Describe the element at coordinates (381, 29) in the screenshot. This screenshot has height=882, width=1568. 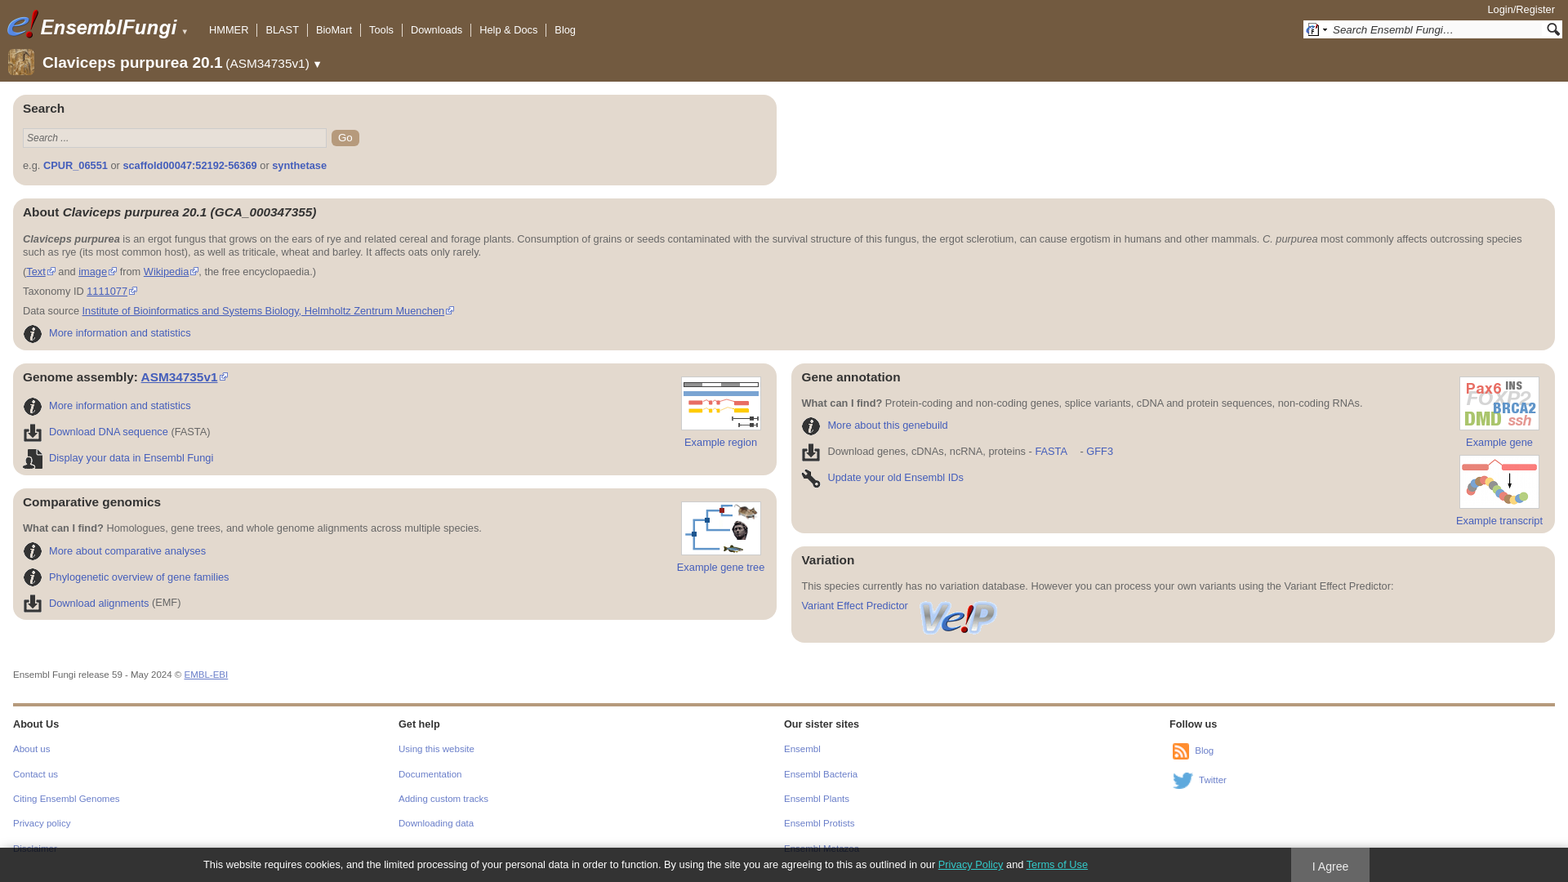
I see `Tools` at that location.